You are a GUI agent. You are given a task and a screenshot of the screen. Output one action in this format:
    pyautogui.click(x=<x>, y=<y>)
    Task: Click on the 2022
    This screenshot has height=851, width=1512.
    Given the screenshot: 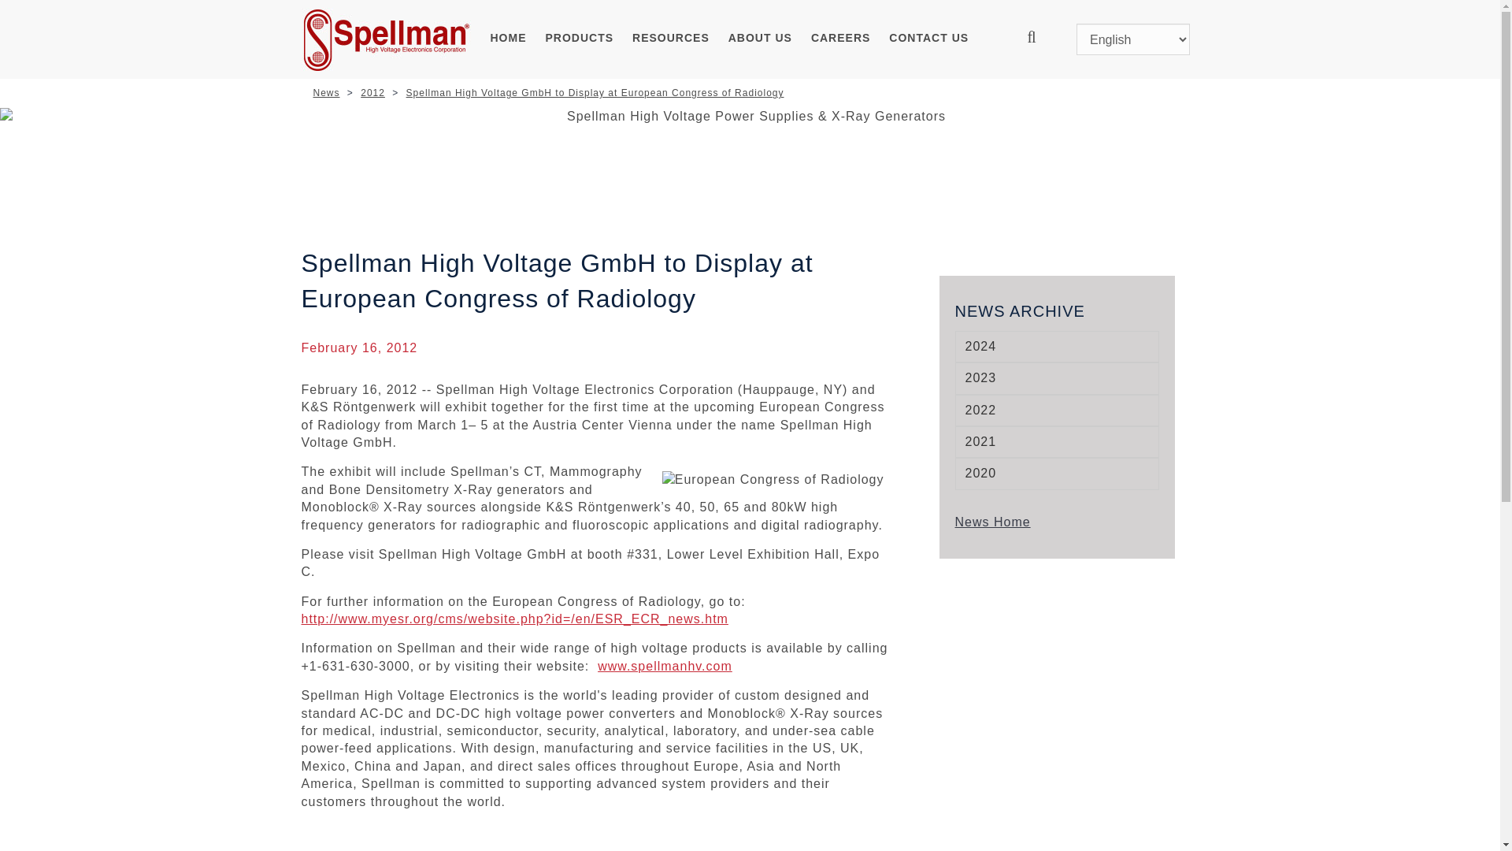 What is the action you would take?
    pyautogui.click(x=1057, y=411)
    